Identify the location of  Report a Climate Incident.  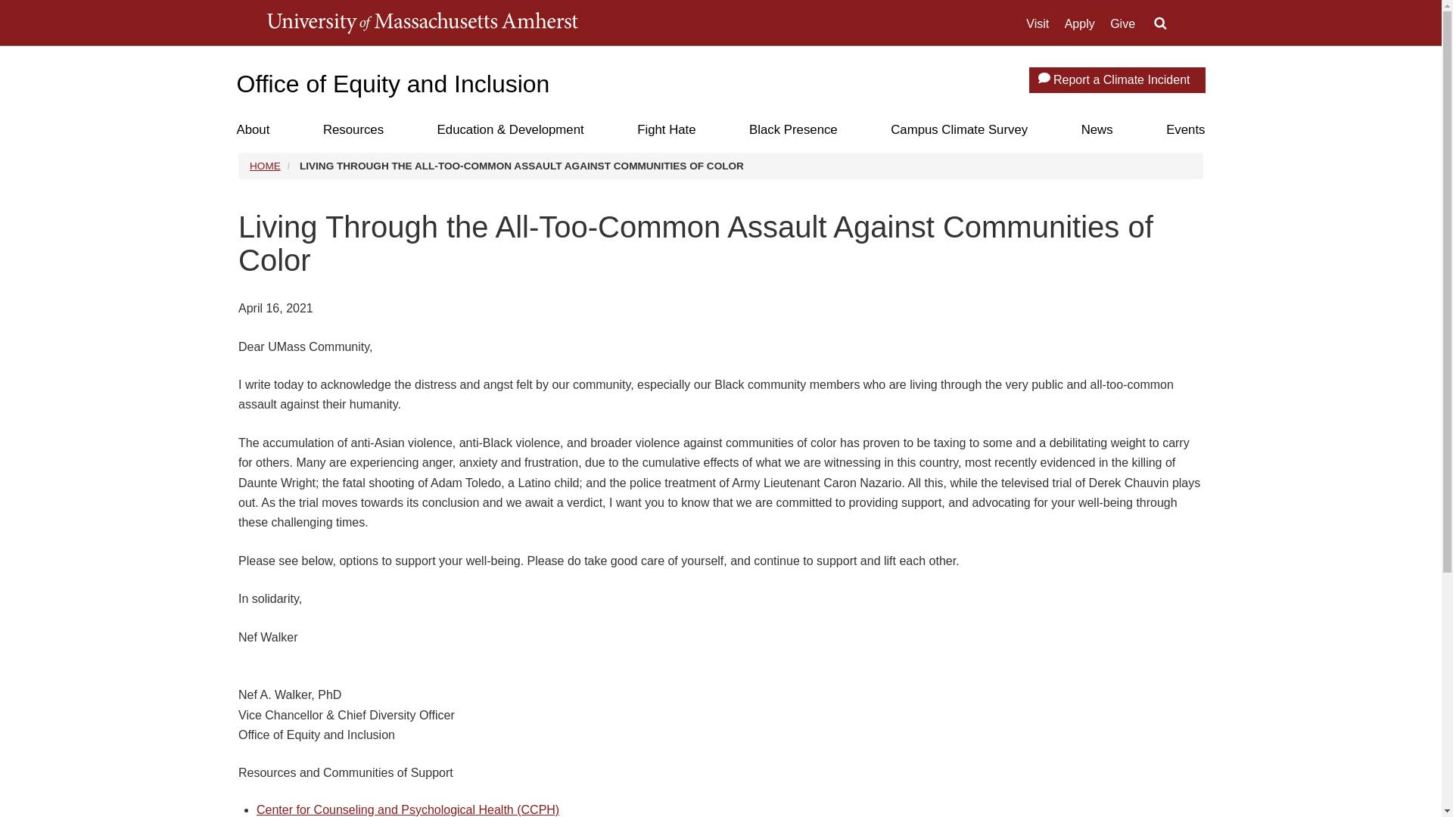
(1117, 80).